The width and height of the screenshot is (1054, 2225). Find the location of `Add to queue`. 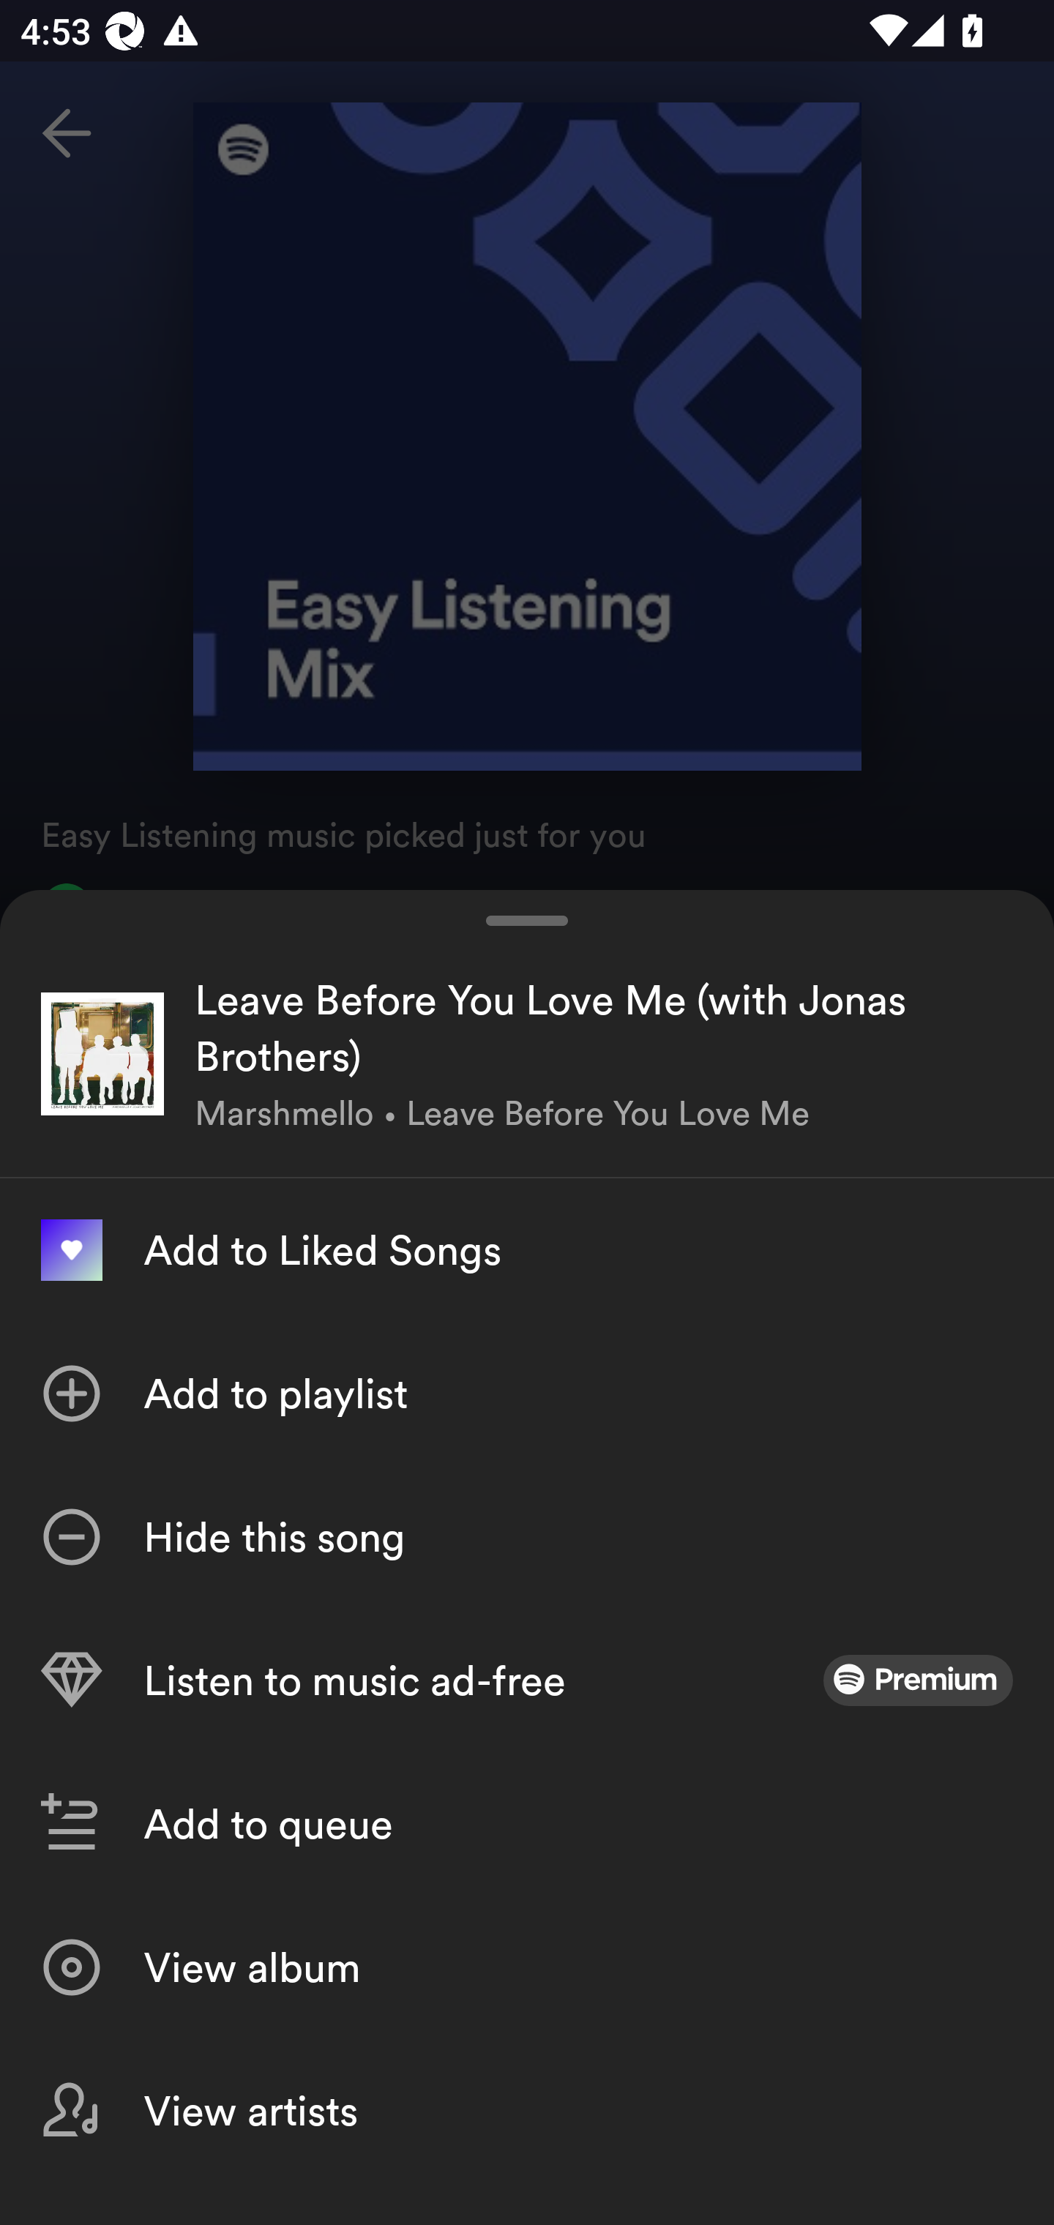

Add to queue is located at coordinates (527, 1824).